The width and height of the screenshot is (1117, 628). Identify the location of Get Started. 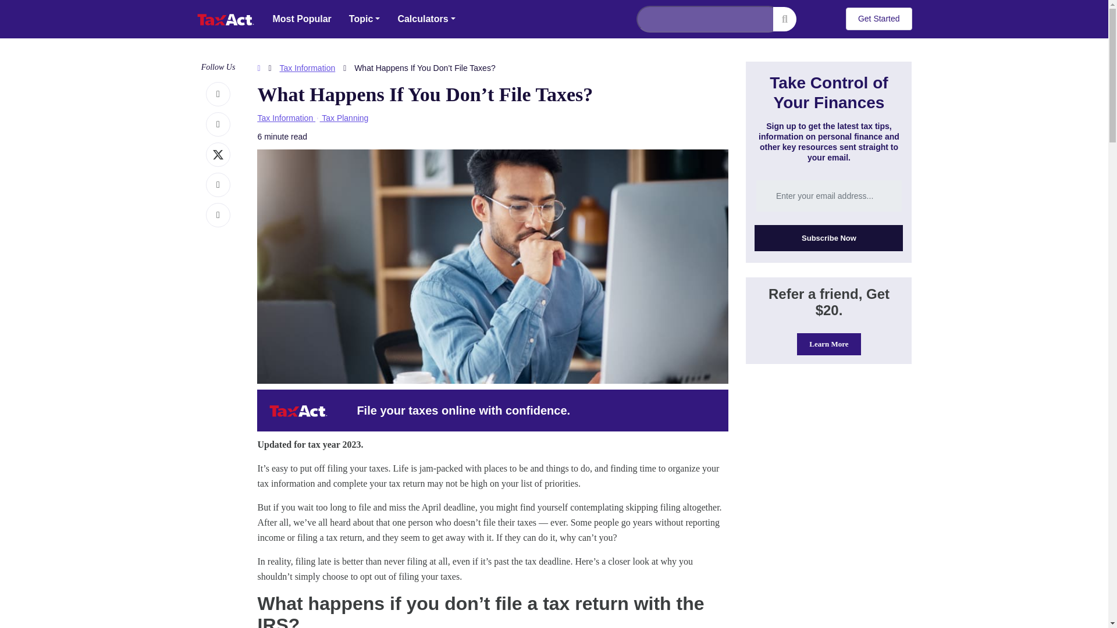
(878, 19).